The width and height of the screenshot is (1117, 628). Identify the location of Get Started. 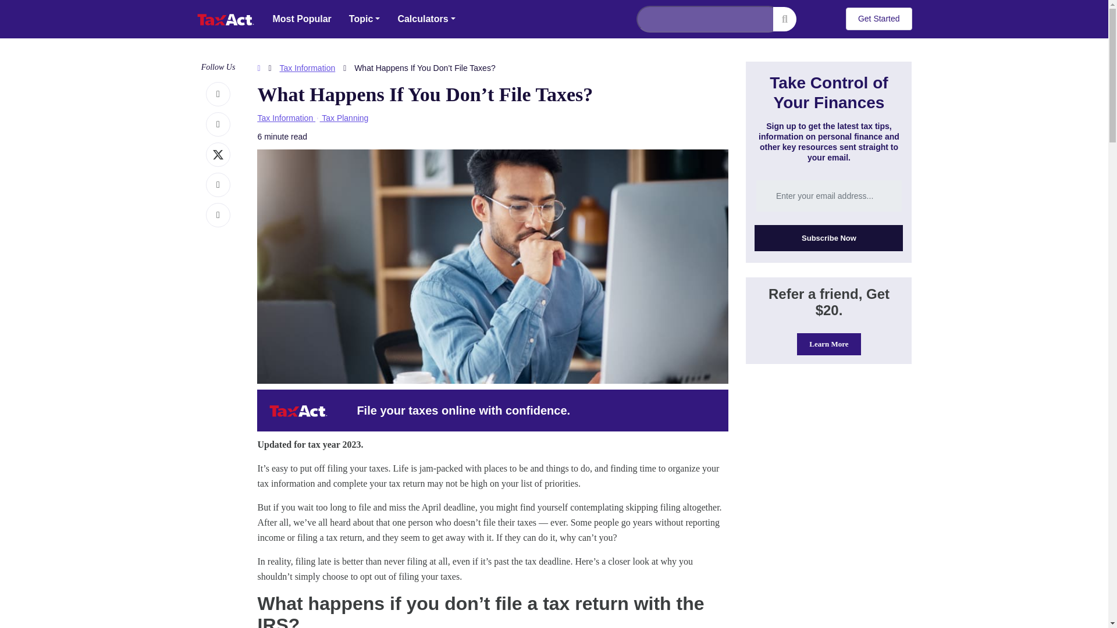
(878, 19).